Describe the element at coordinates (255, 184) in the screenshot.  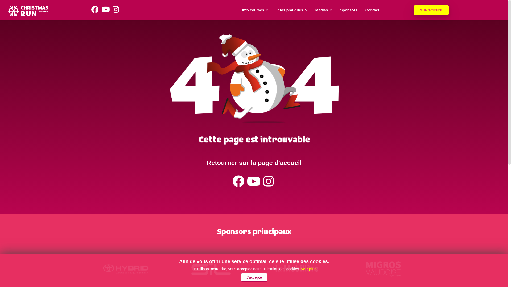
I see `youtube` at that location.